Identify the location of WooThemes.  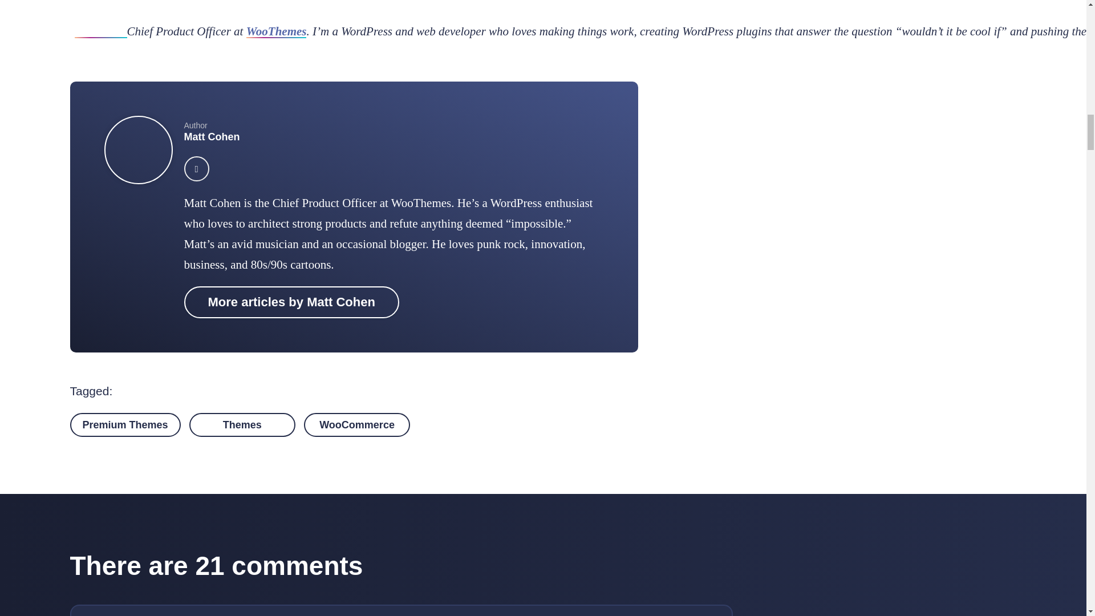
(276, 31).